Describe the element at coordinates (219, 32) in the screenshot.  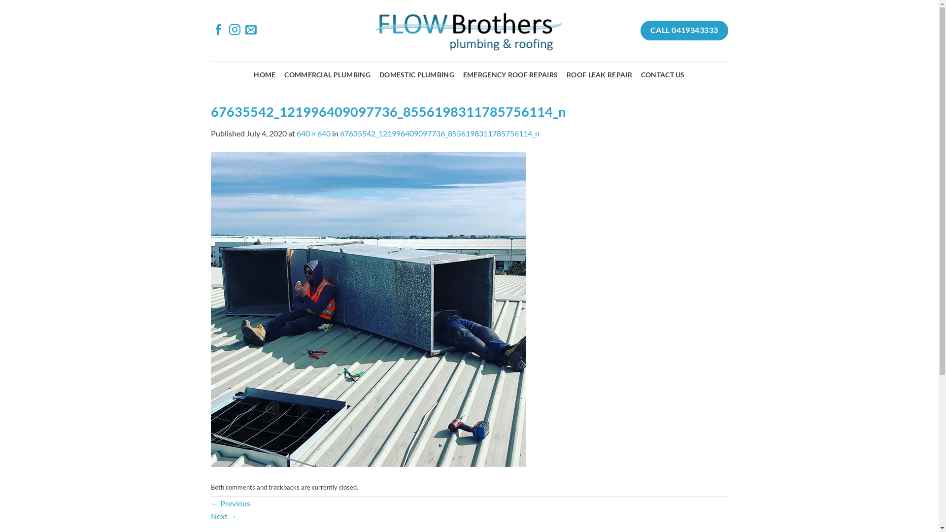
I see `Follow on Facebook` at that location.